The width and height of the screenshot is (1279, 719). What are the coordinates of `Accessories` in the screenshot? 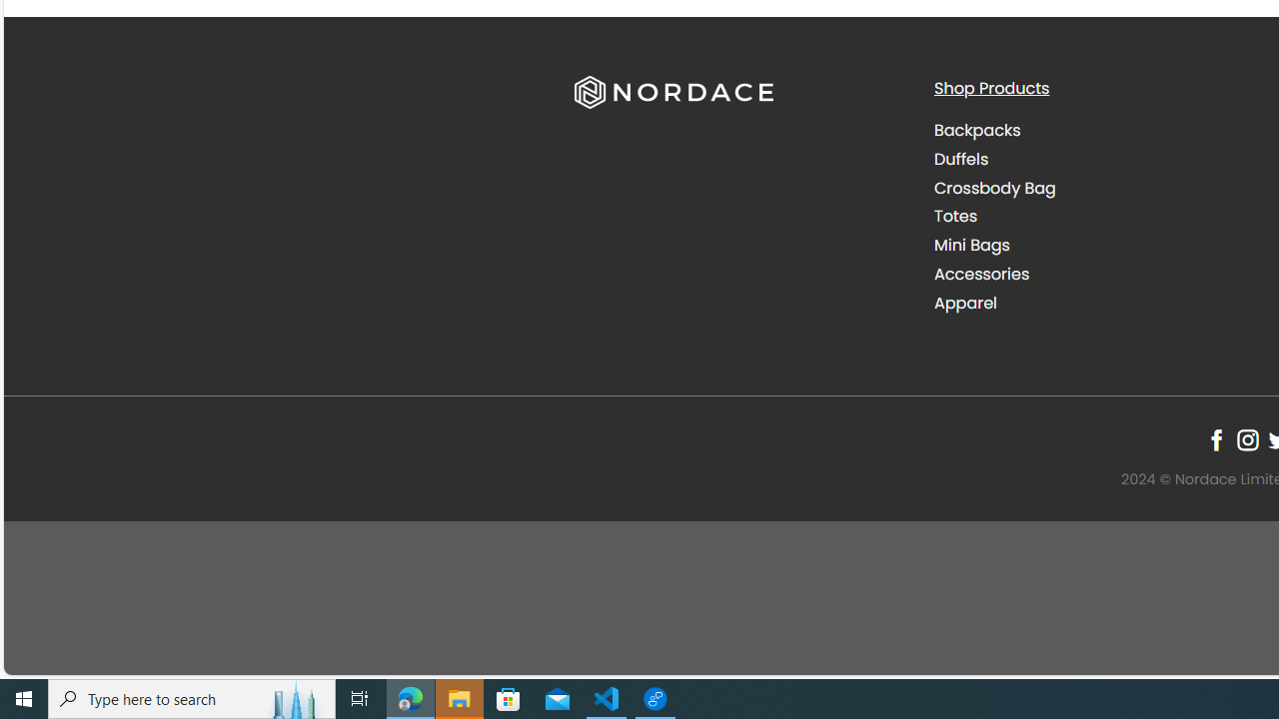 It's located at (1098, 274).